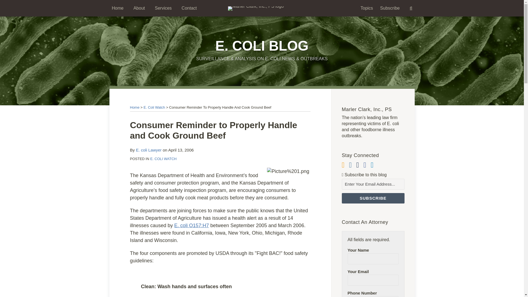 Image resolution: width=528 pixels, height=297 pixels. Describe the element at coordinates (373, 198) in the screenshot. I see `Subscribe` at that location.